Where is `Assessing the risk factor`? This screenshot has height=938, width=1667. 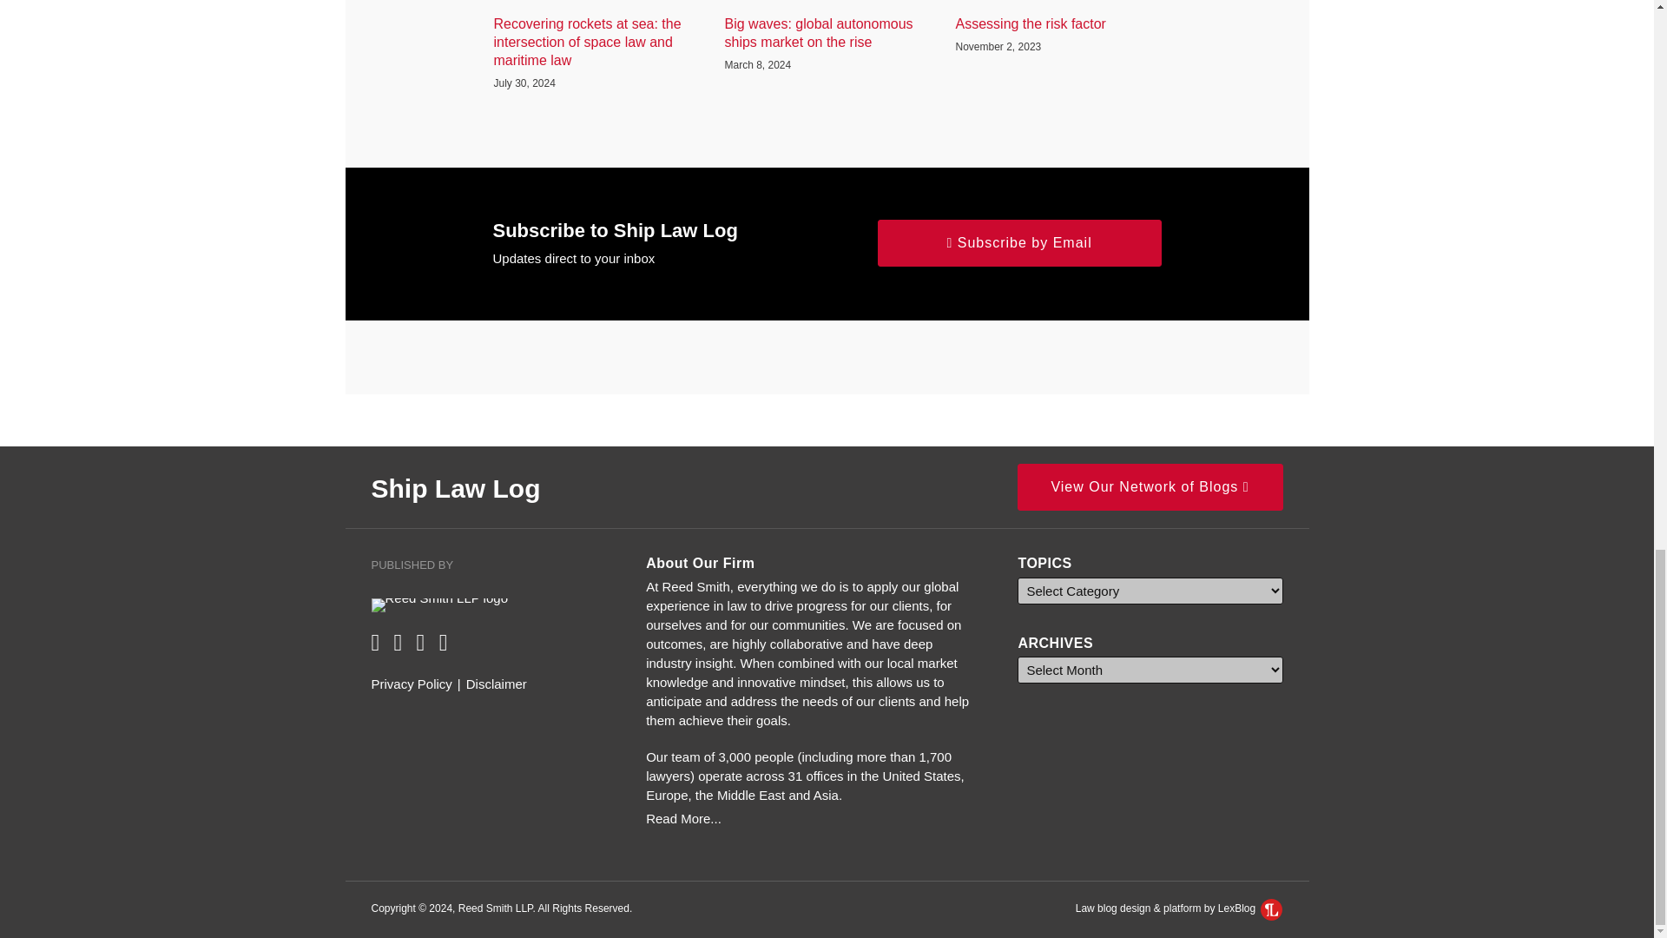
Assessing the risk factor is located at coordinates (1030, 24).